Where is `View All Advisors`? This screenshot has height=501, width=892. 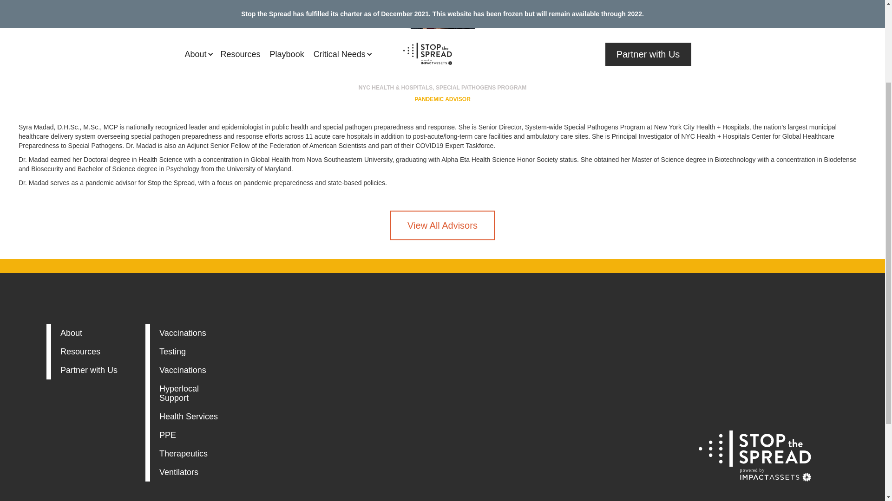 View All Advisors is located at coordinates (189, 454).